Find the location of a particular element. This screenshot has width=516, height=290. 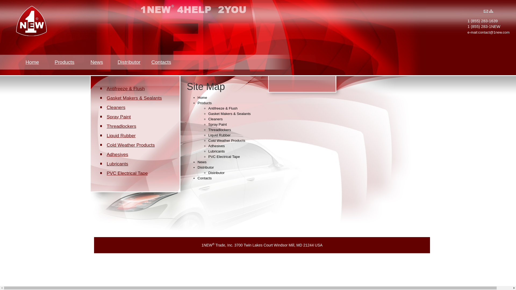

Products is located at coordinates (205, 103).